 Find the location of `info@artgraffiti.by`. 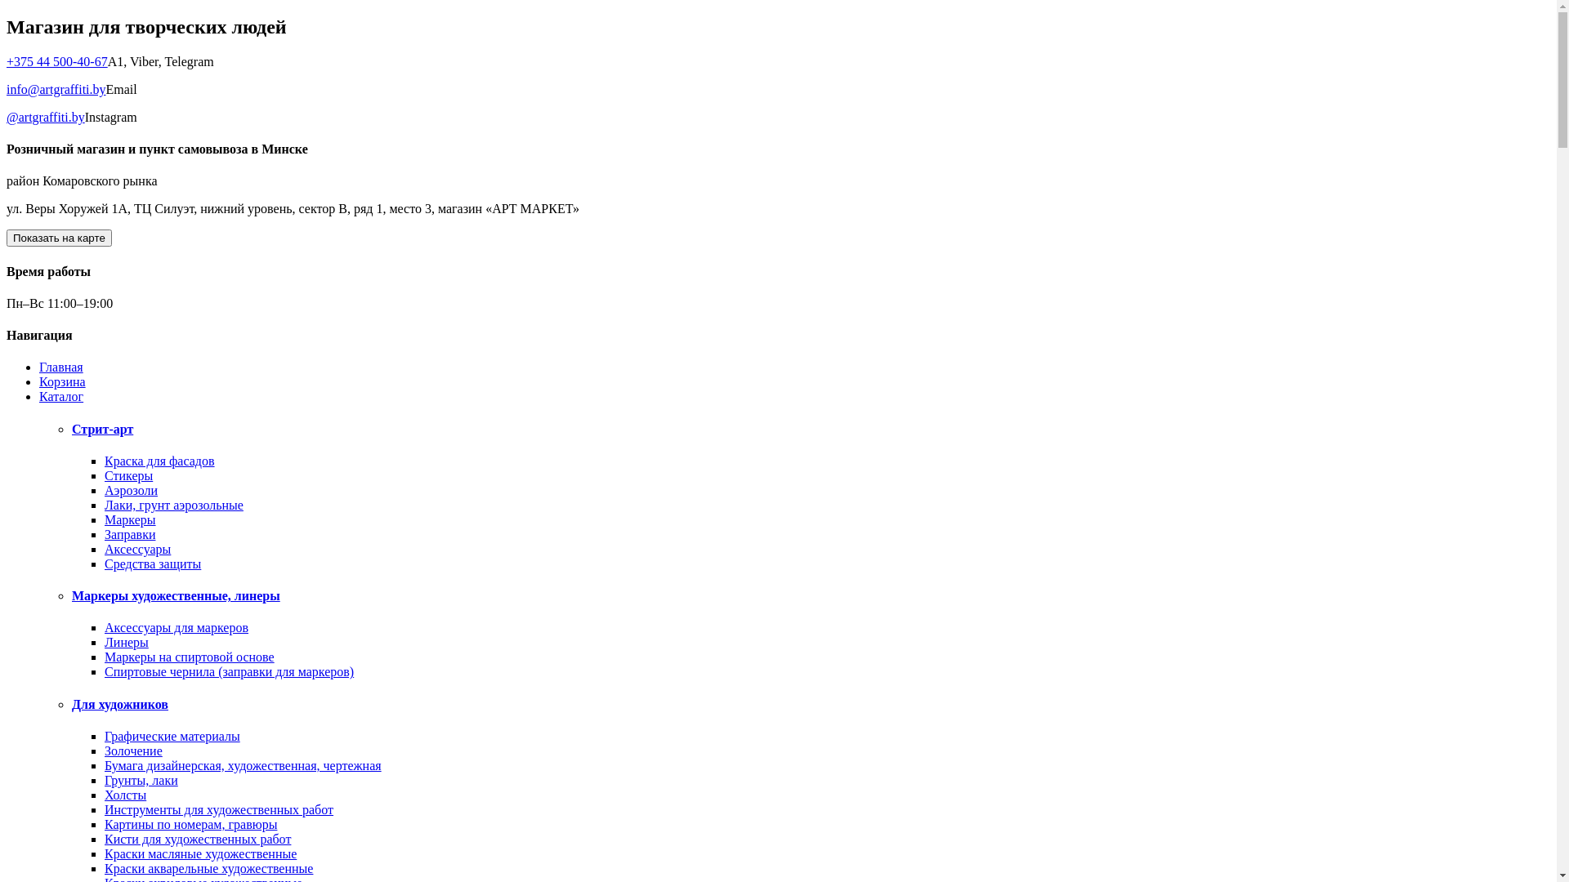

info@artgraffiti.by is located at coordinates (56, 90).